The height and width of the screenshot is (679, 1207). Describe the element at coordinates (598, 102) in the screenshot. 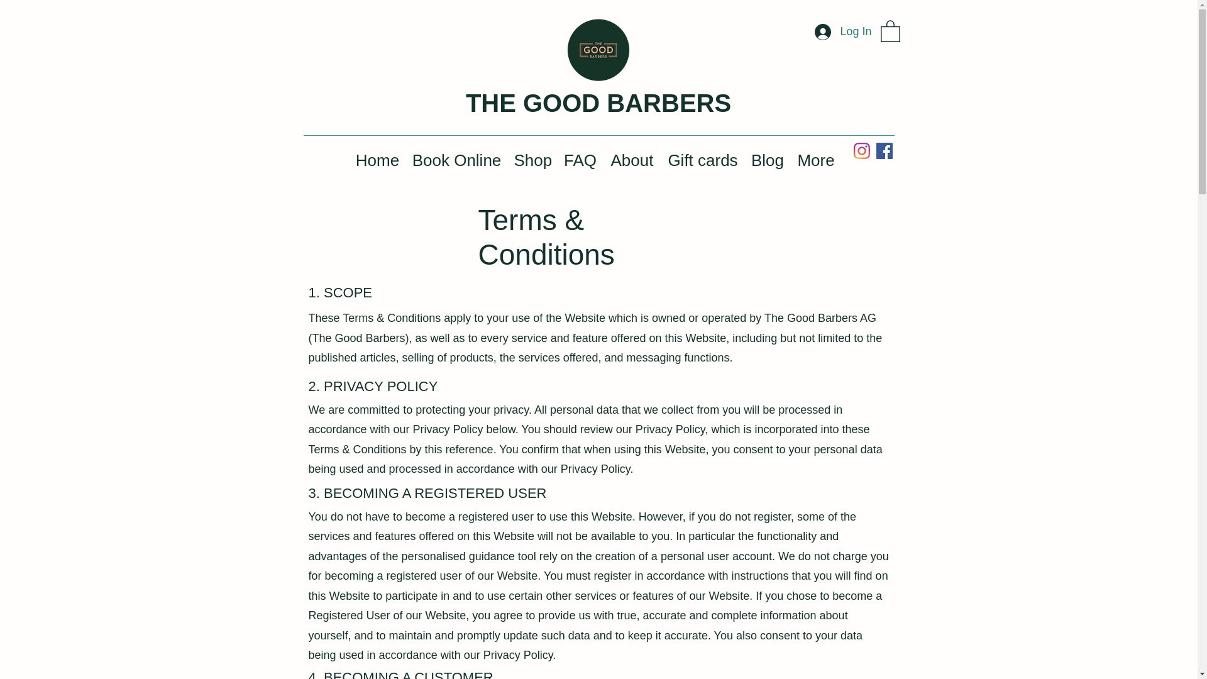

I see `THE GOOD BARBERS` at that location.